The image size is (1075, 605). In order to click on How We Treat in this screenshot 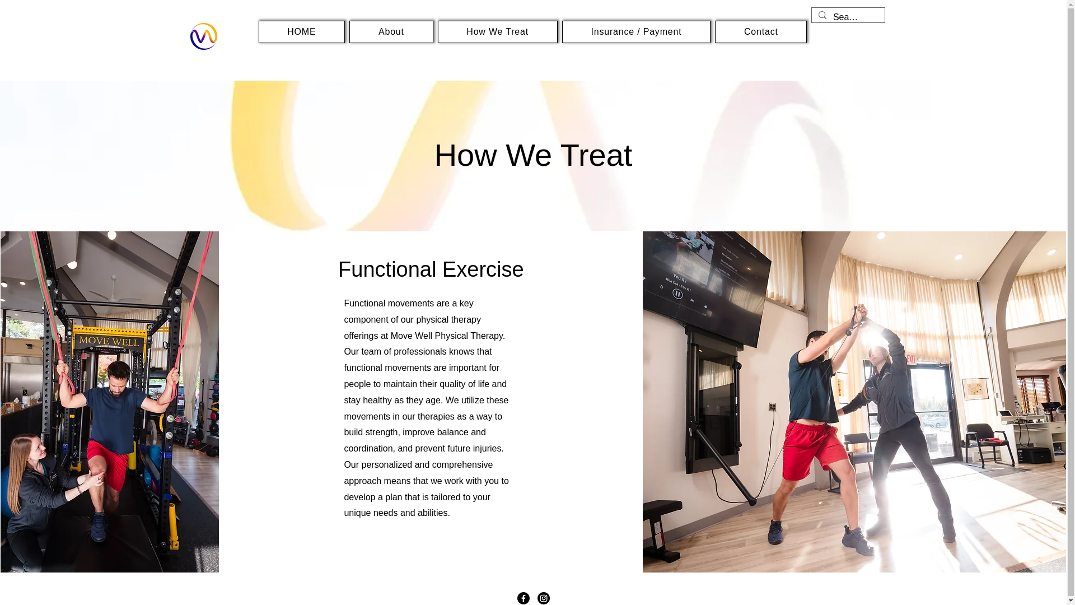, I will do `click(497, 31)`.